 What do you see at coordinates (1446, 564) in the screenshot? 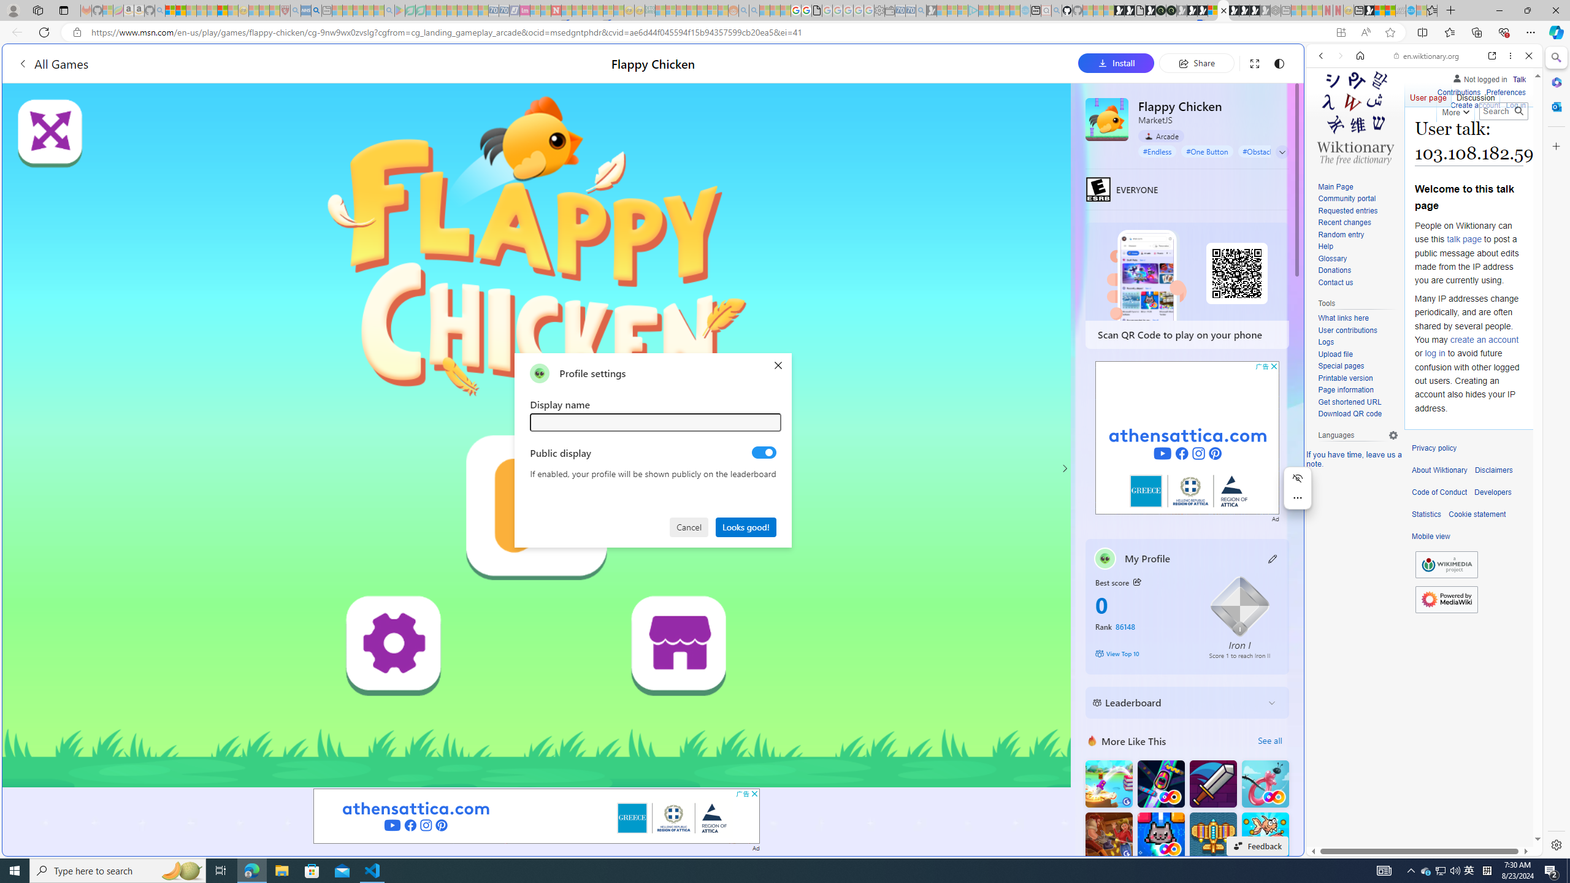
I see `Wikimedia Foundation` at bounding box center [1446, 564].